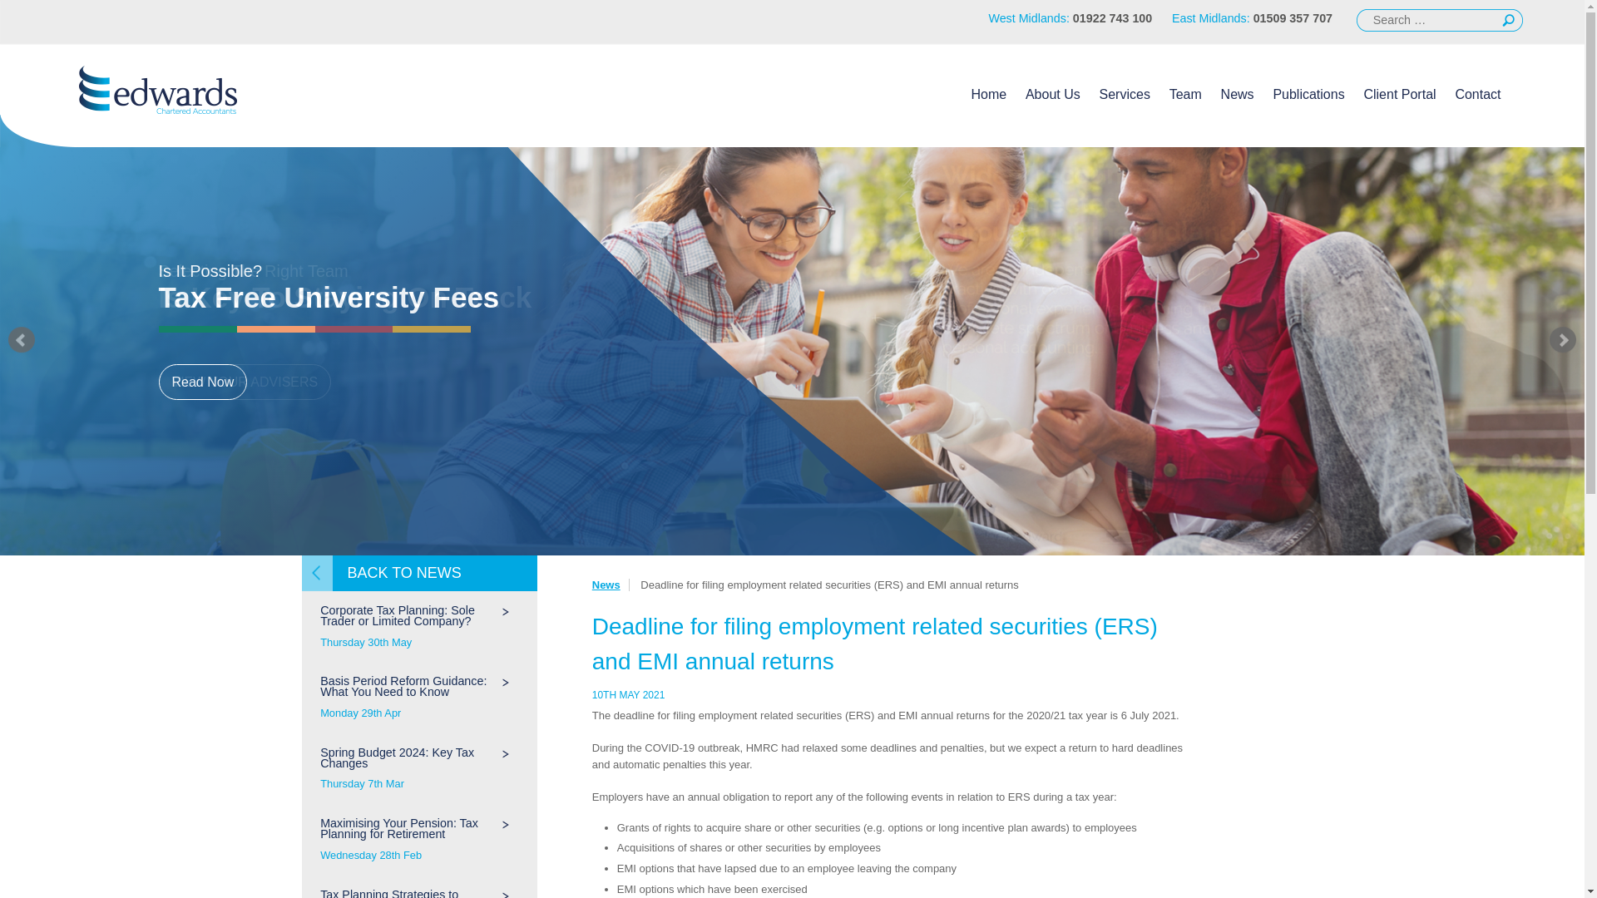  Describe the element at coordinates (419, 768) in the screenshot. I see `Read Now` at that location.